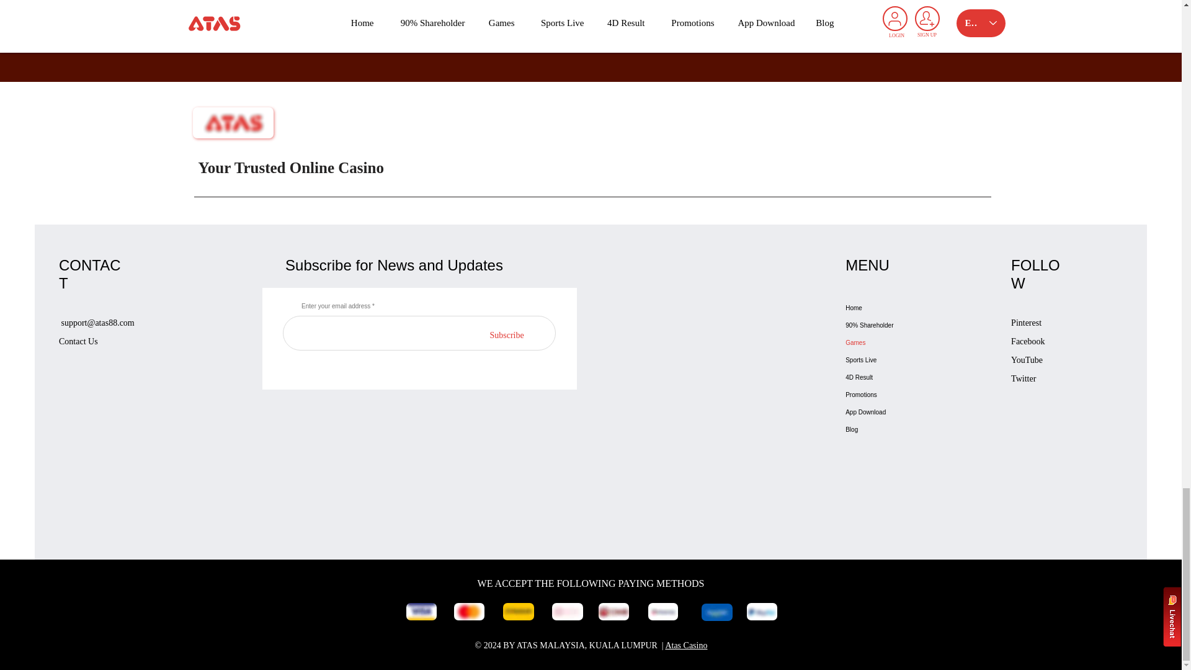  Describe the element at coordinates (567, 43) in the screenshot. I see `Android` at that location.